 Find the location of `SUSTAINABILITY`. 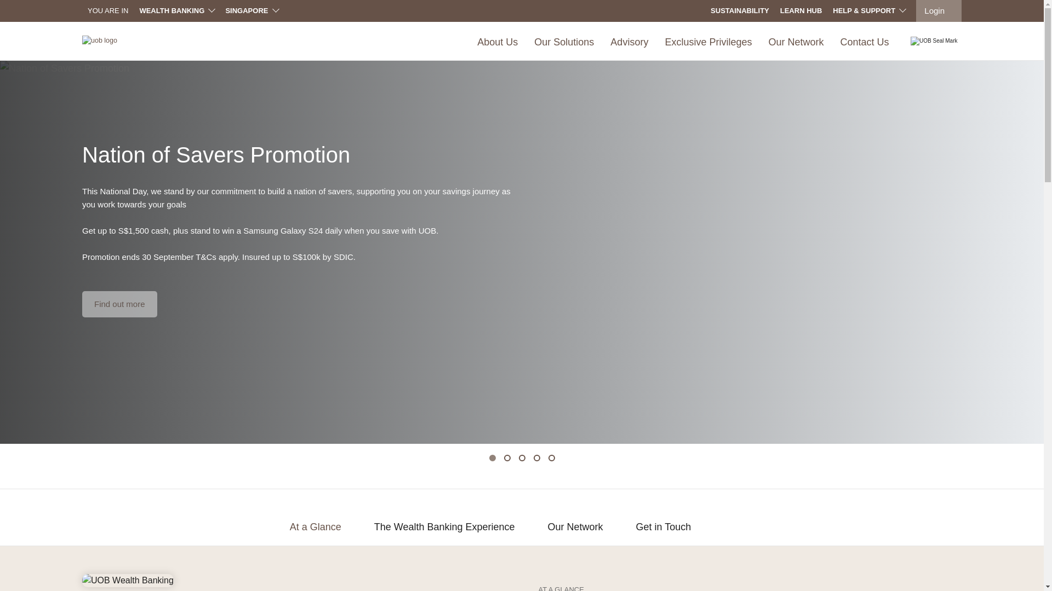

SUSTAINABILITY is located at coordinates (740, 11).